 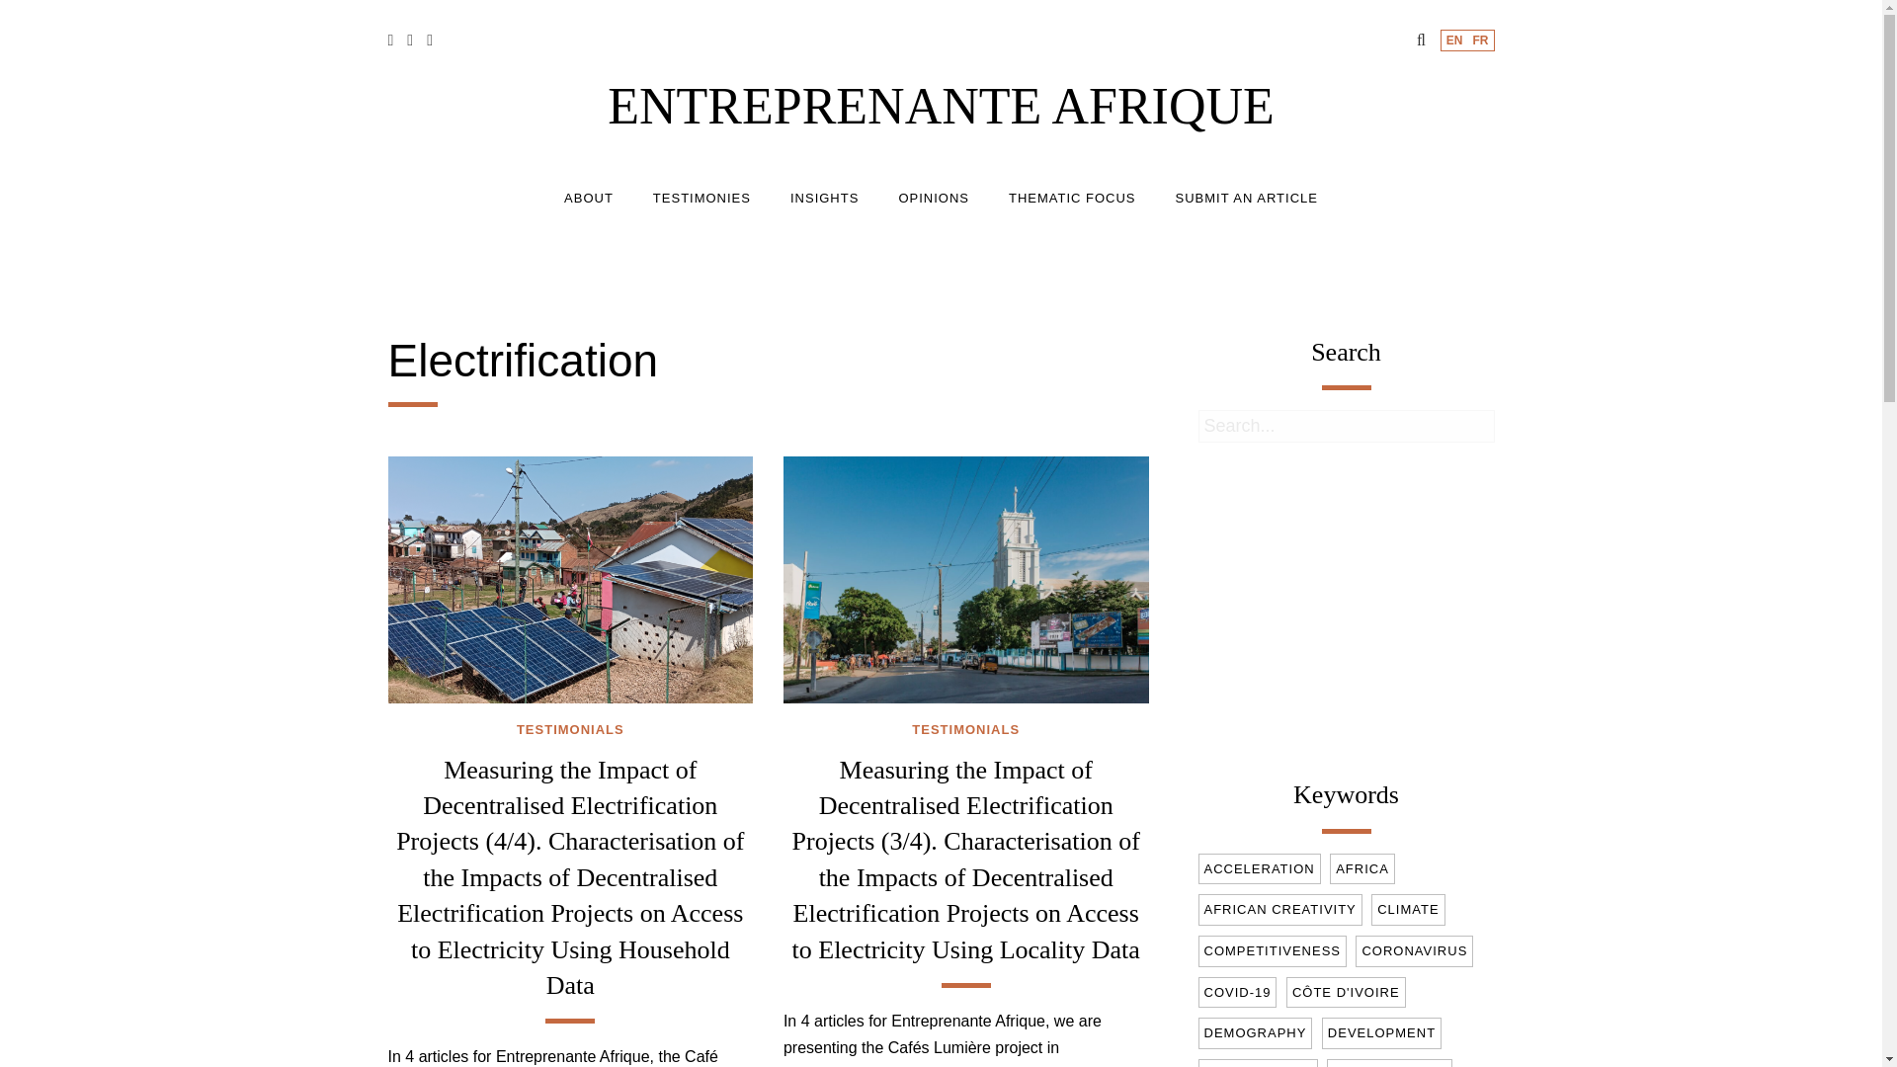 What do you see at coordinates (1073, 198) in the screenshot?
I see `THEMATIC FOCUS` at bounding box center [1073, 198].